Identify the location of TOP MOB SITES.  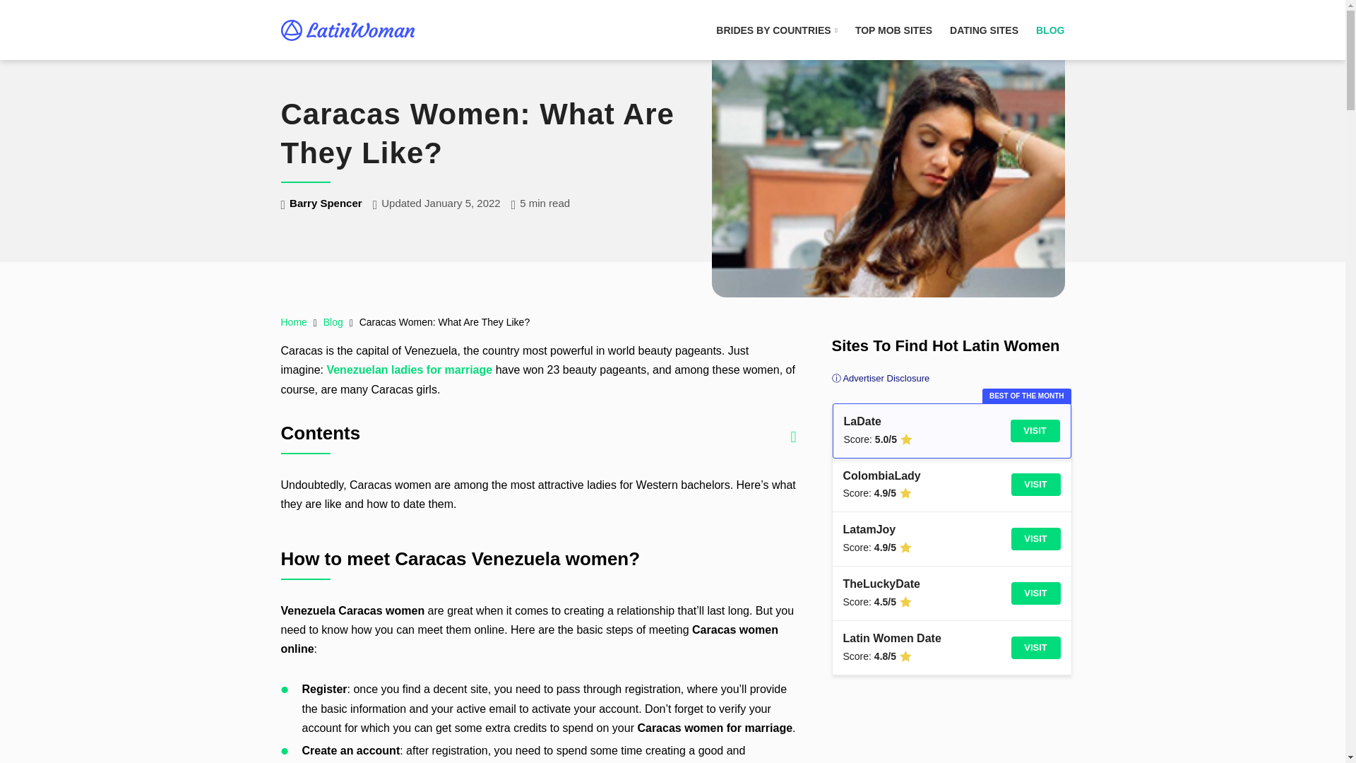
(894, 29).